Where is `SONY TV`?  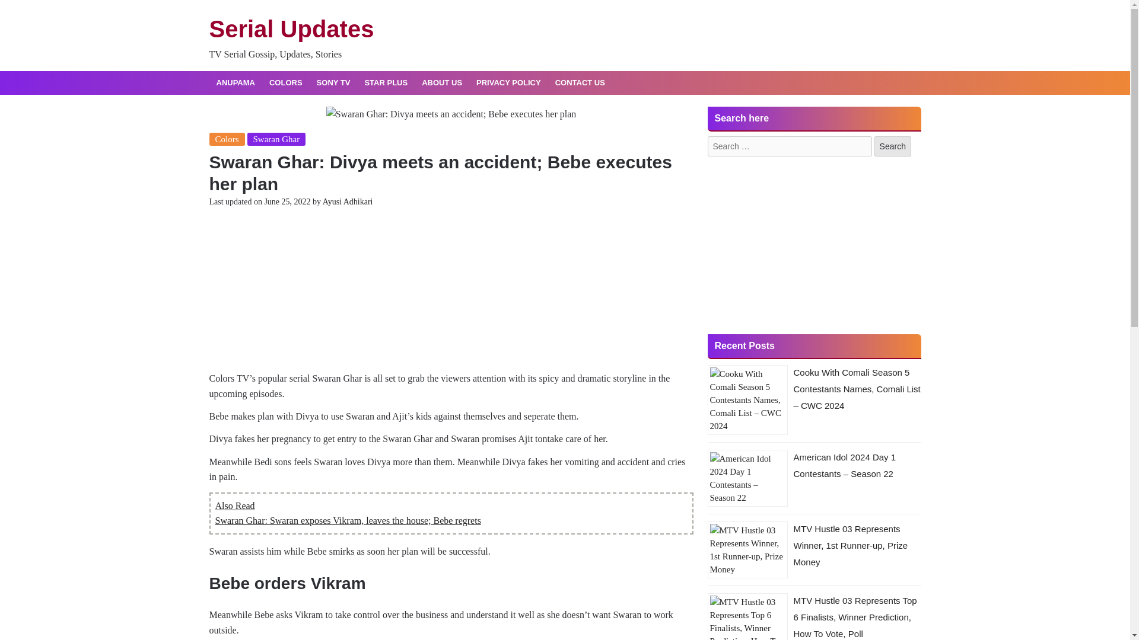 SONY TV is located at coordinates (333, 83).